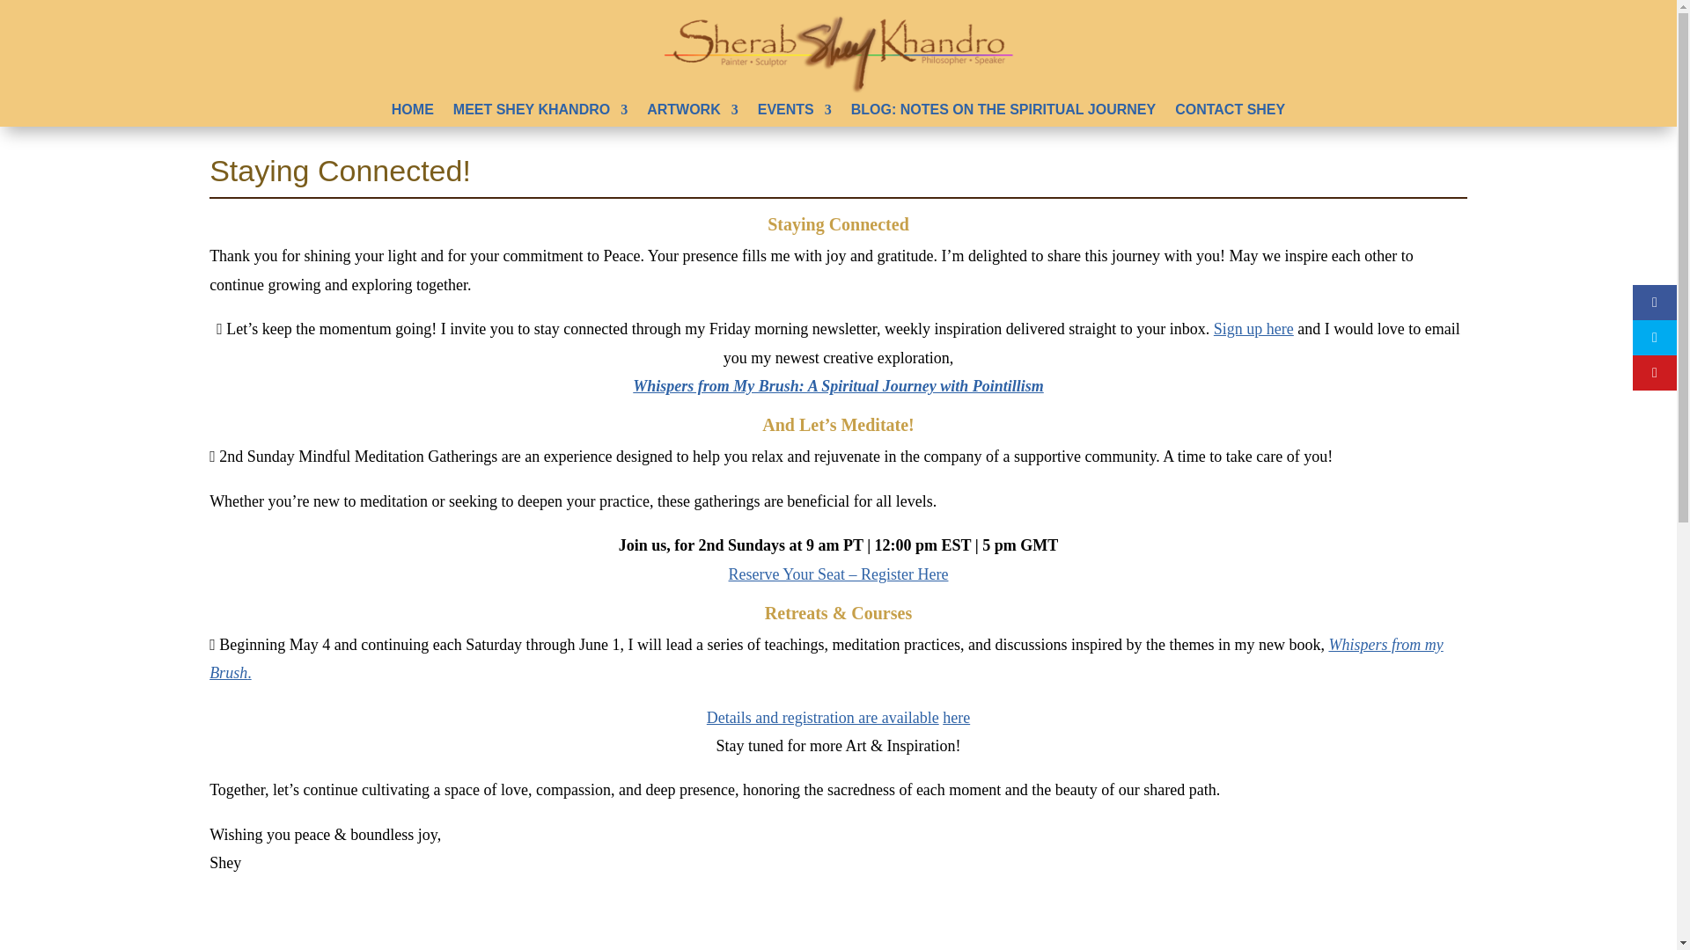  I want to click on HOME, so click(413, 113).